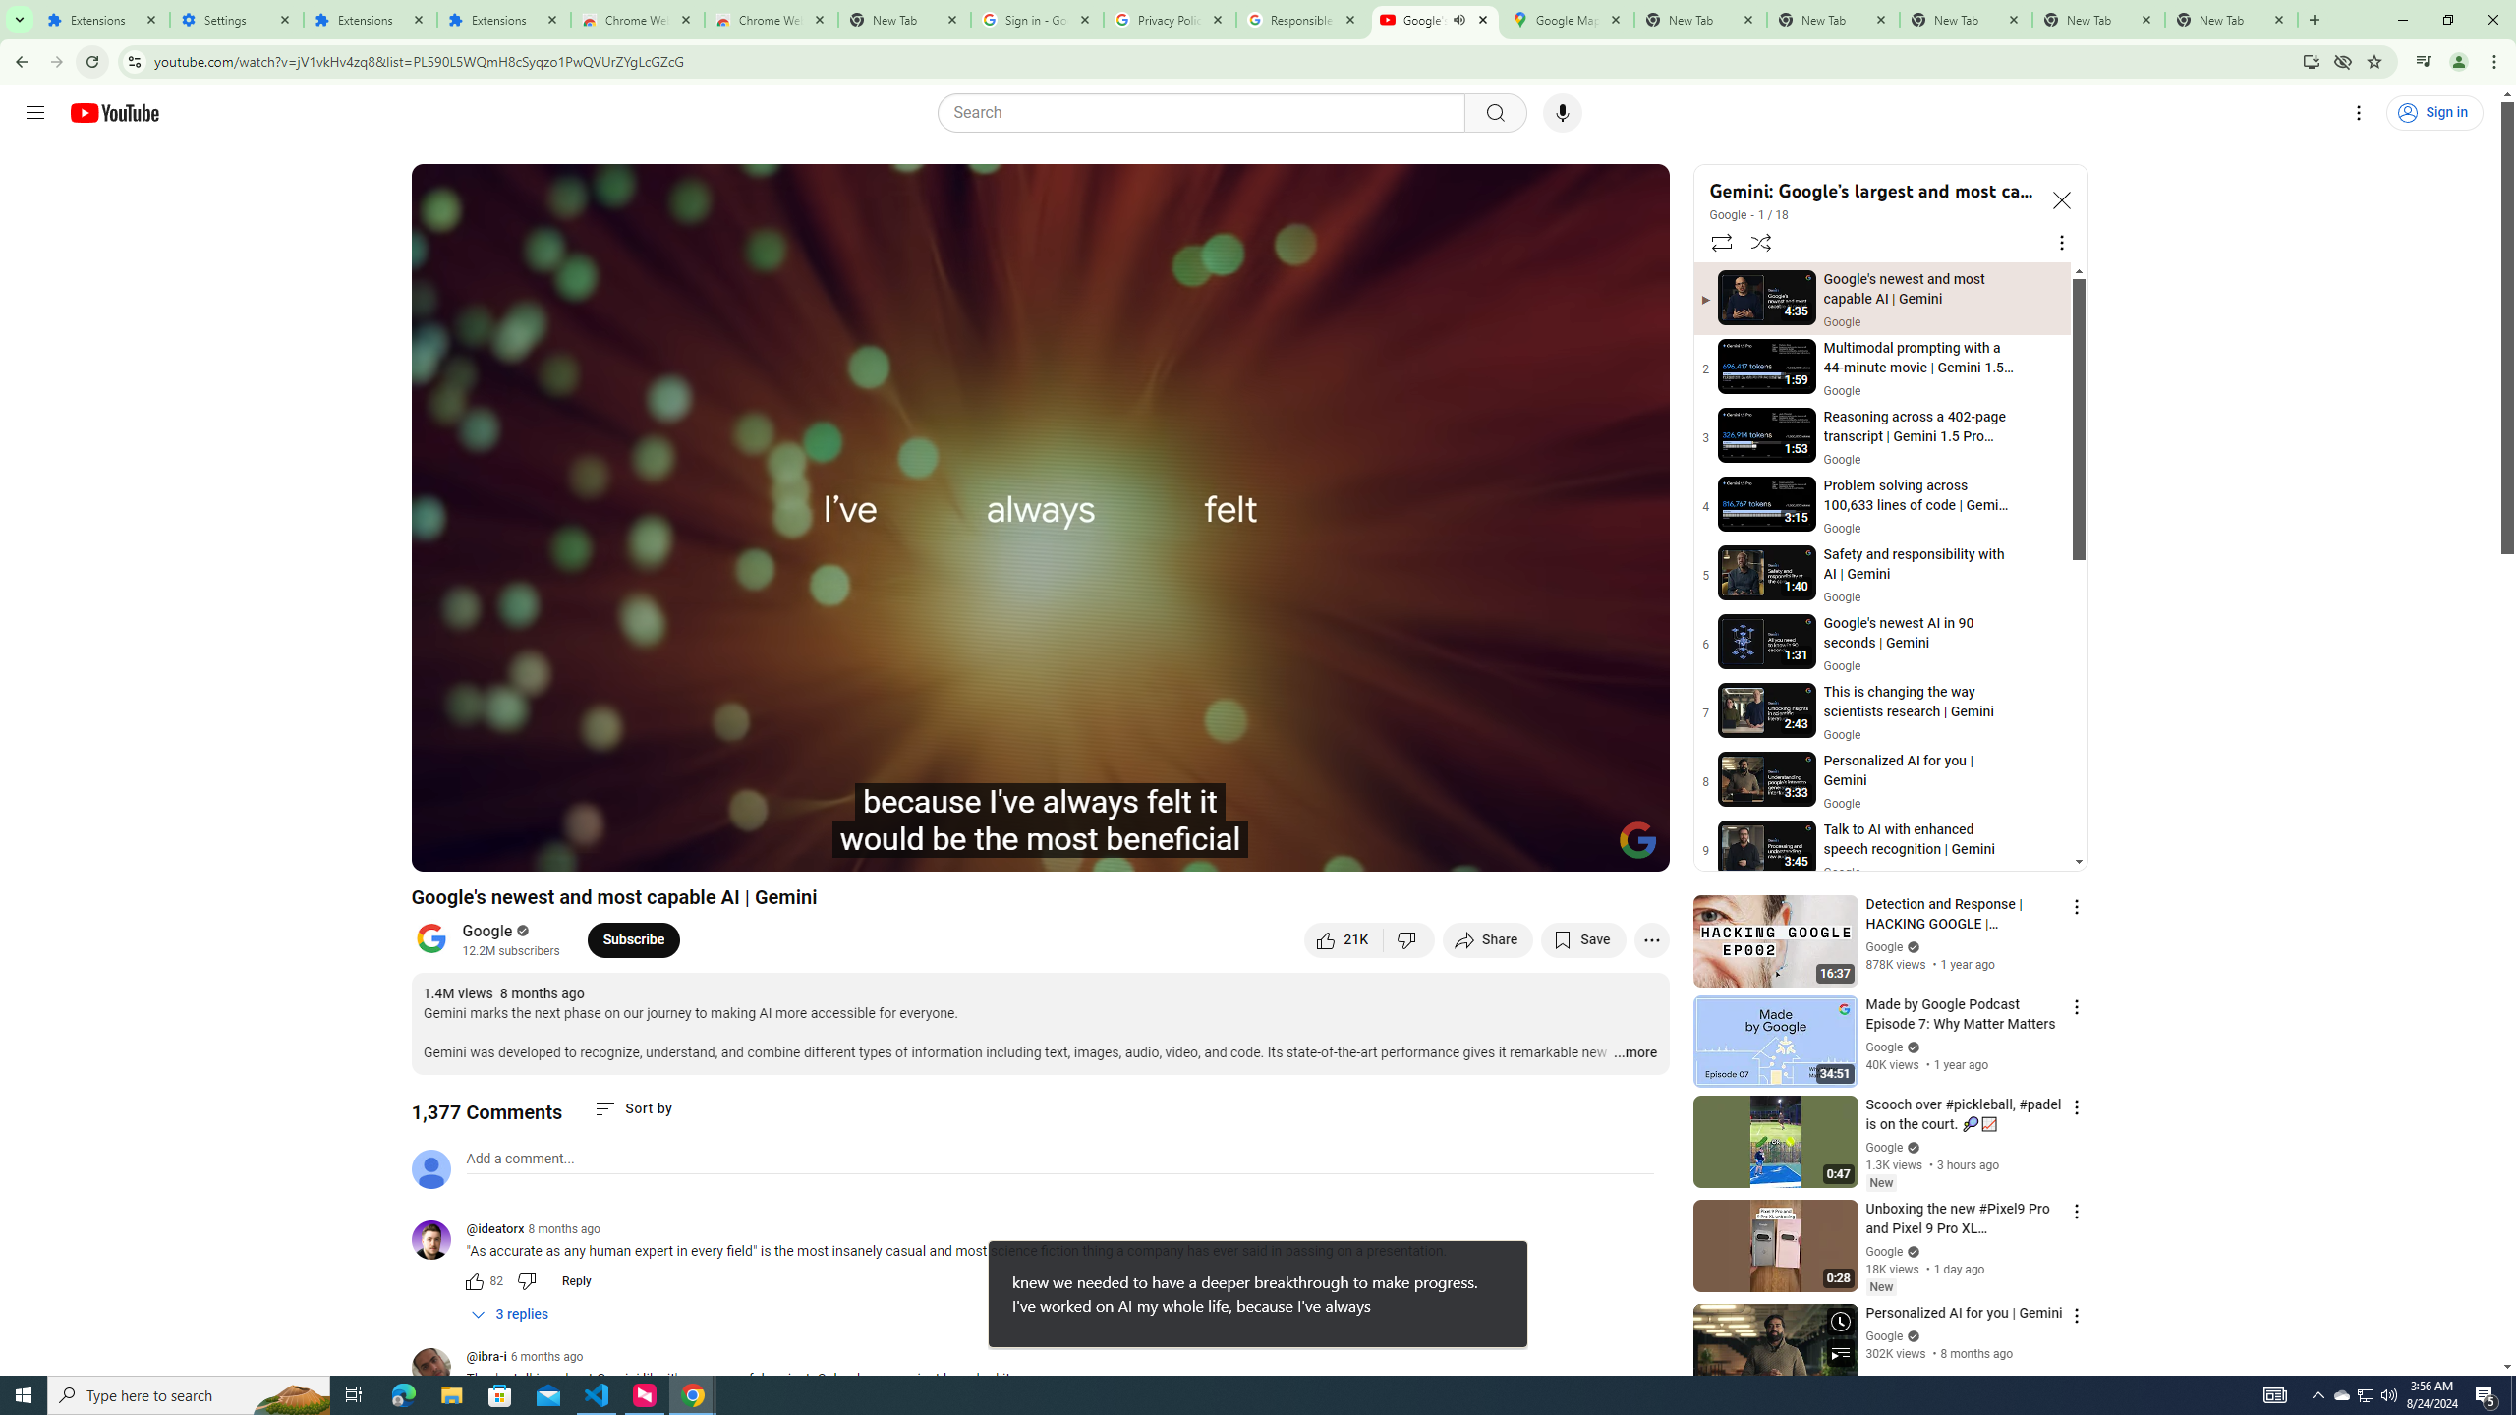 This screenshot has height=1415, width=2516. What do you see at coordinates (1409, 939) in the screenshot?
I see `Dislike this video` at bounding box center [1409, 939].